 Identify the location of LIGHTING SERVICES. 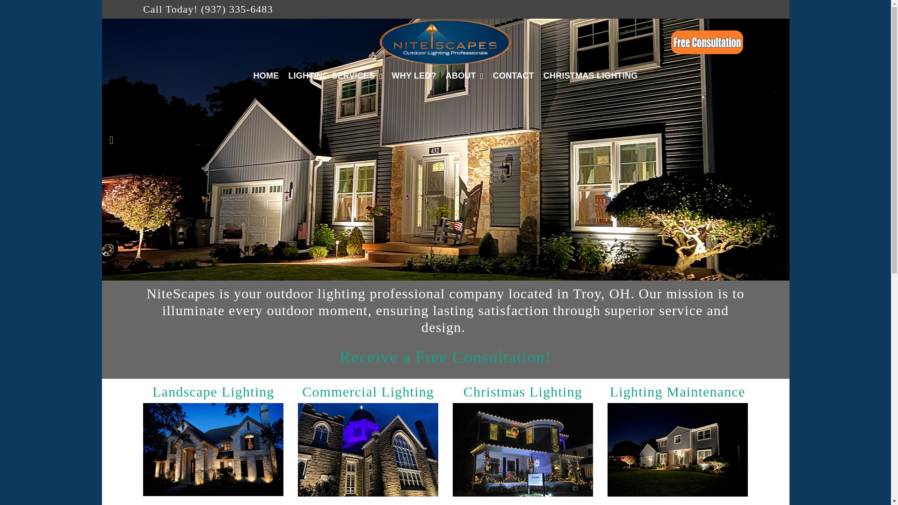
(335, 76).